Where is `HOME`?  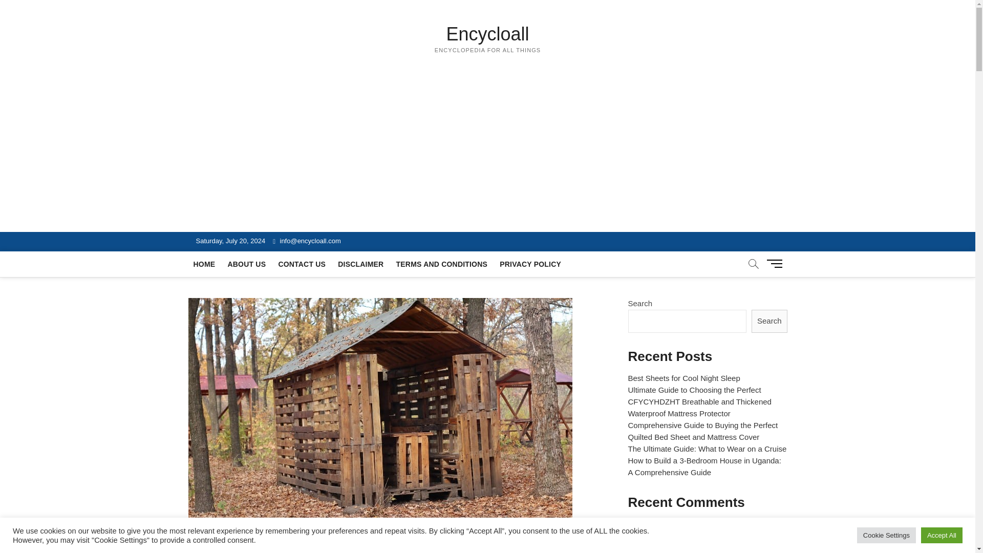
HOME is located at coordinates (204, 264).